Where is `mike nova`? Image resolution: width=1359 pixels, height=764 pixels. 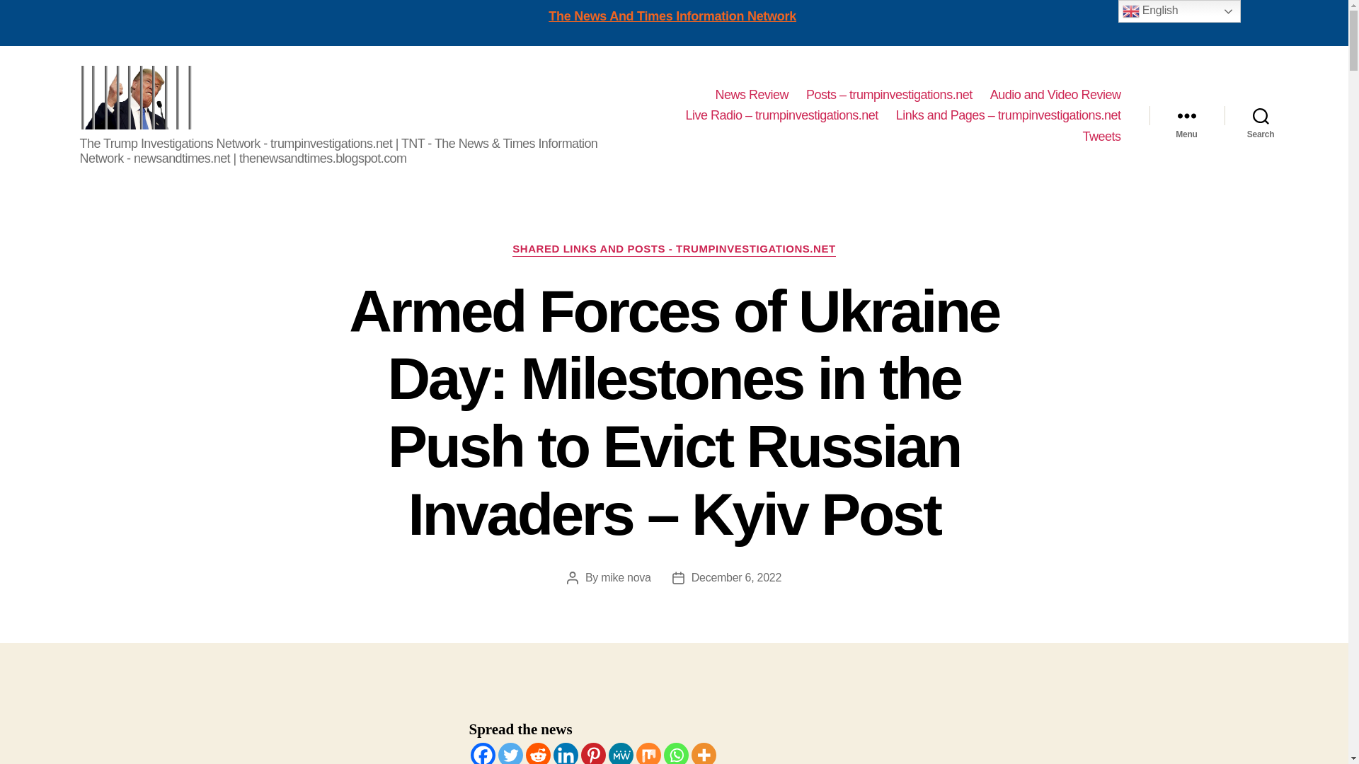
mike nova is located at coordinates (626, 577).